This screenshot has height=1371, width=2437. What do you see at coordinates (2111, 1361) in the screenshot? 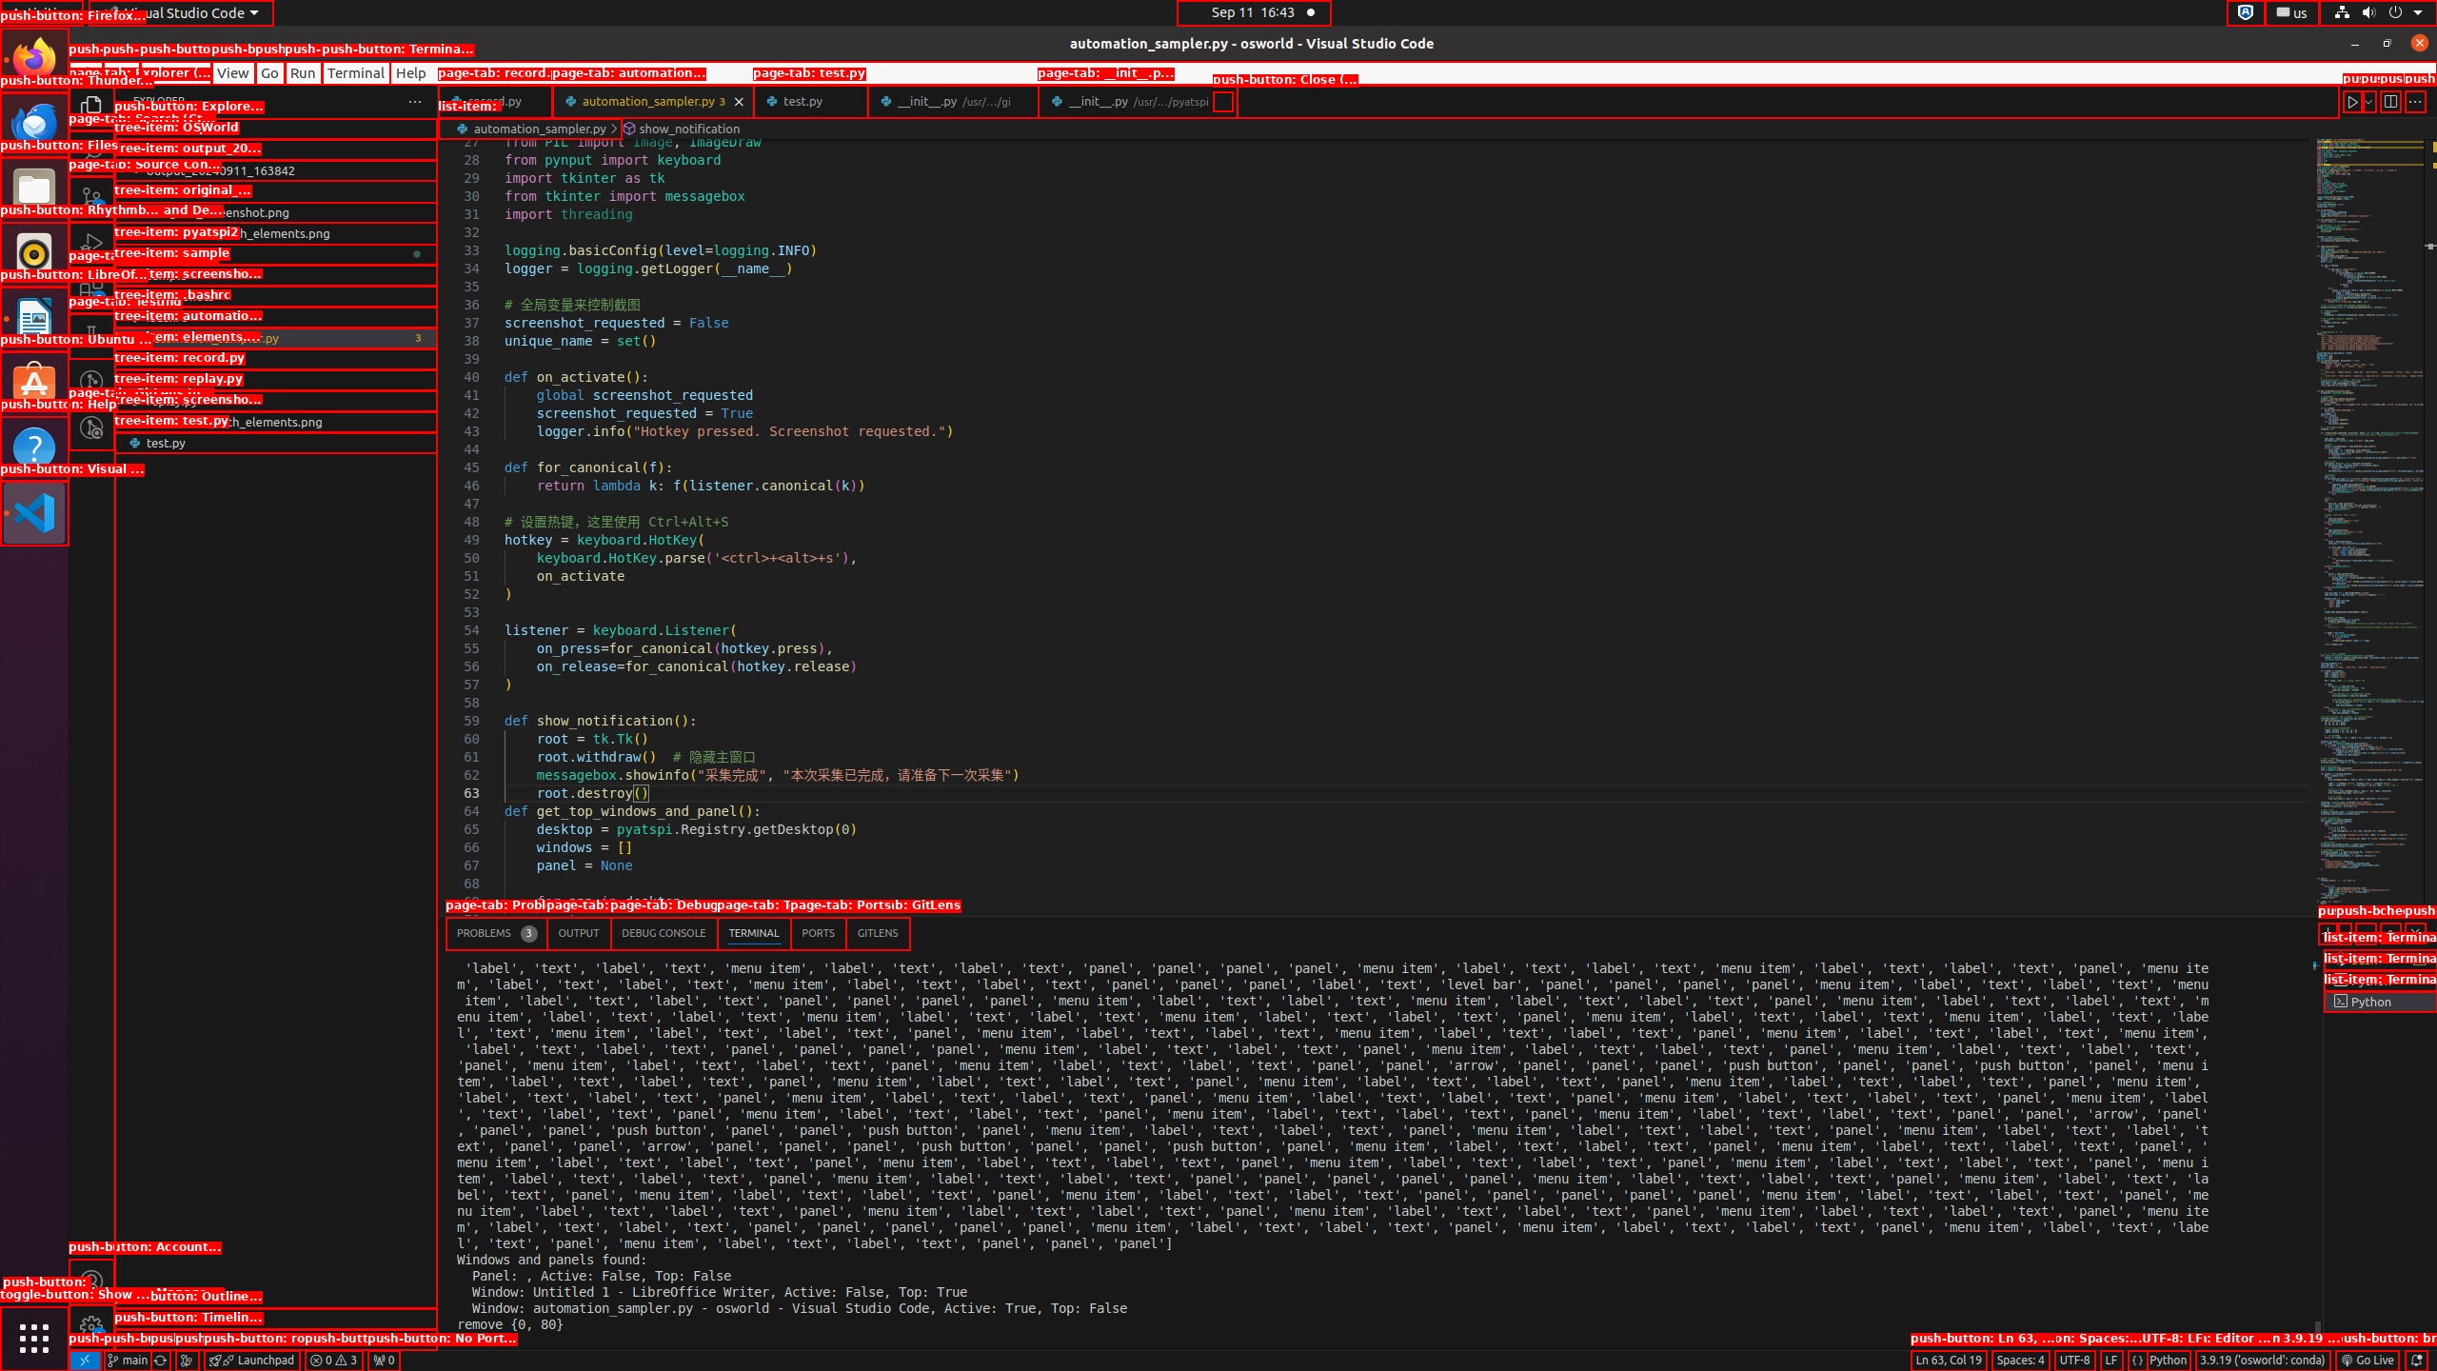
I see `LF` at bounding box center [2111, 1361].